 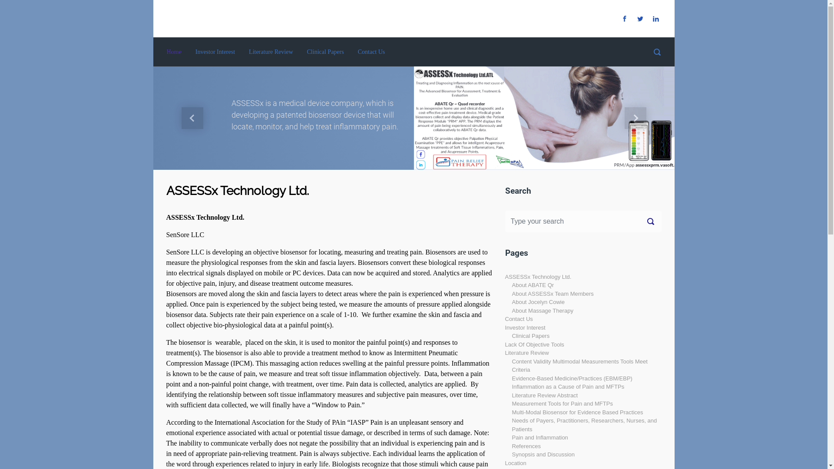 What do you see at coordinates (271, 52) in the screenshot?
I see `Literature Review` at bounding box center [271, 52].